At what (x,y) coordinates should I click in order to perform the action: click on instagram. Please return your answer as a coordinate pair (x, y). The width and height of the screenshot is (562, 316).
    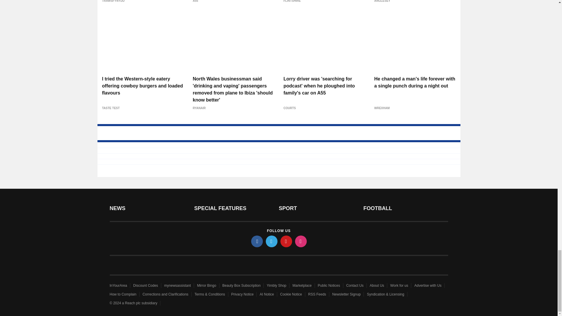
    Looking at the image, I should click on (301, 241).